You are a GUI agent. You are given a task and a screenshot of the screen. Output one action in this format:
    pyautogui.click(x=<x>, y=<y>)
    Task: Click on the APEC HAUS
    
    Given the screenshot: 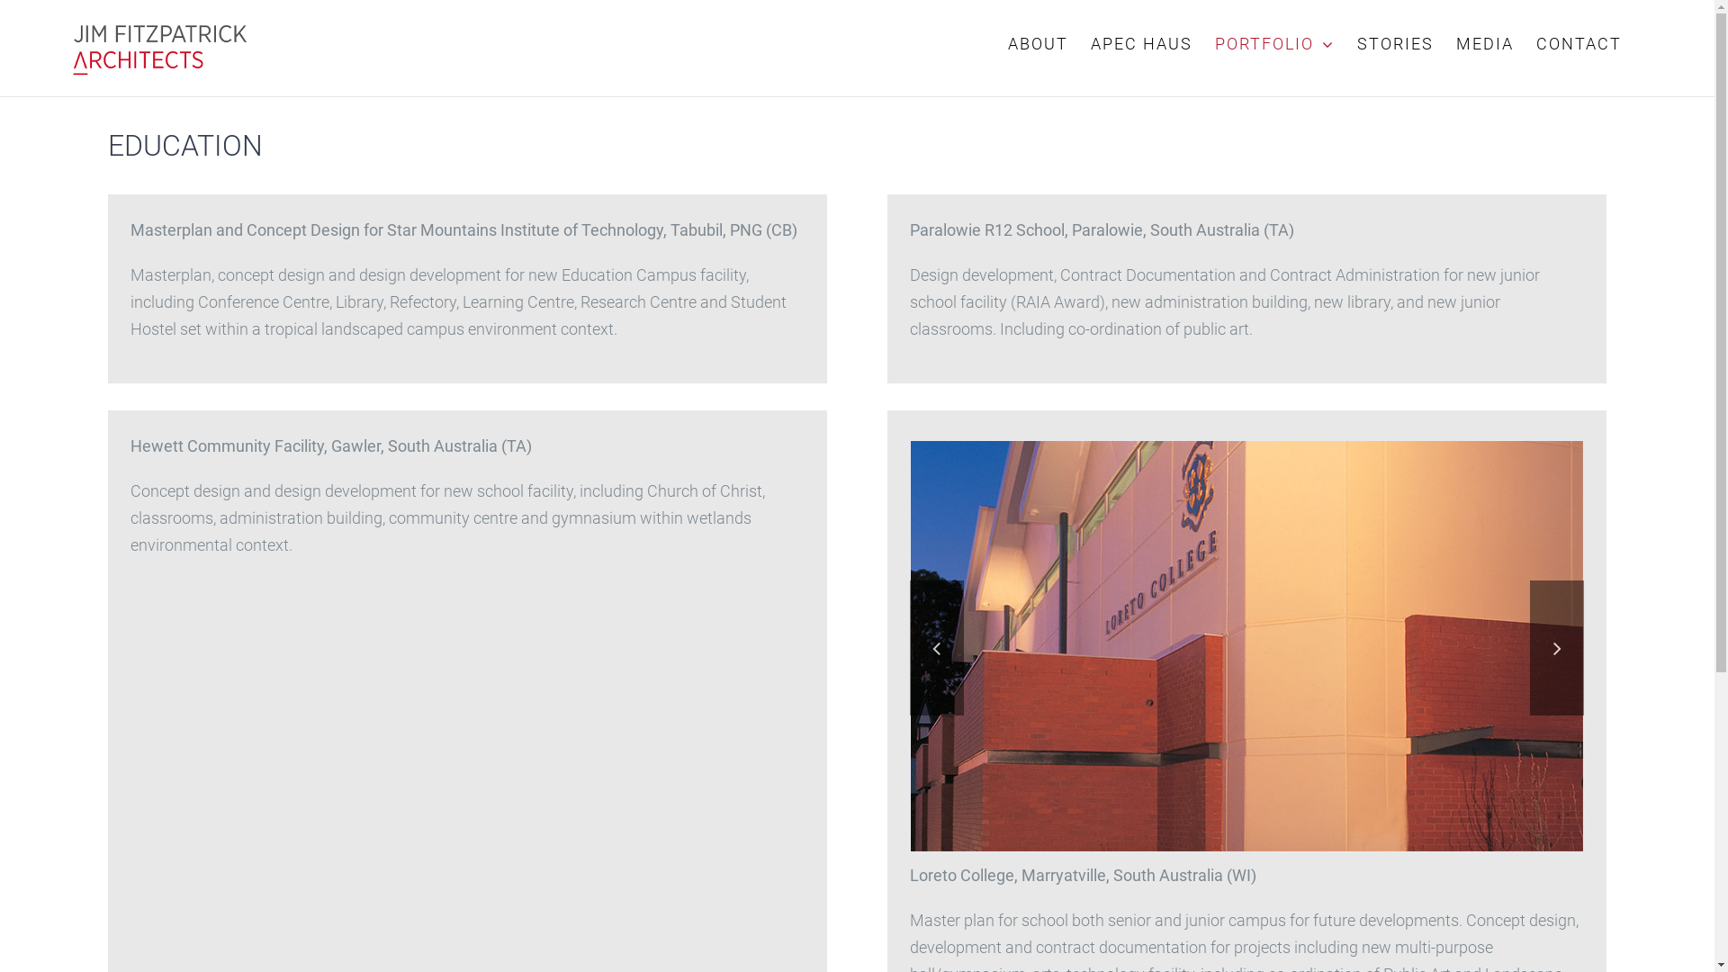 What is the action you would take?
    pyautogui.click(x=1141, y=44)
    